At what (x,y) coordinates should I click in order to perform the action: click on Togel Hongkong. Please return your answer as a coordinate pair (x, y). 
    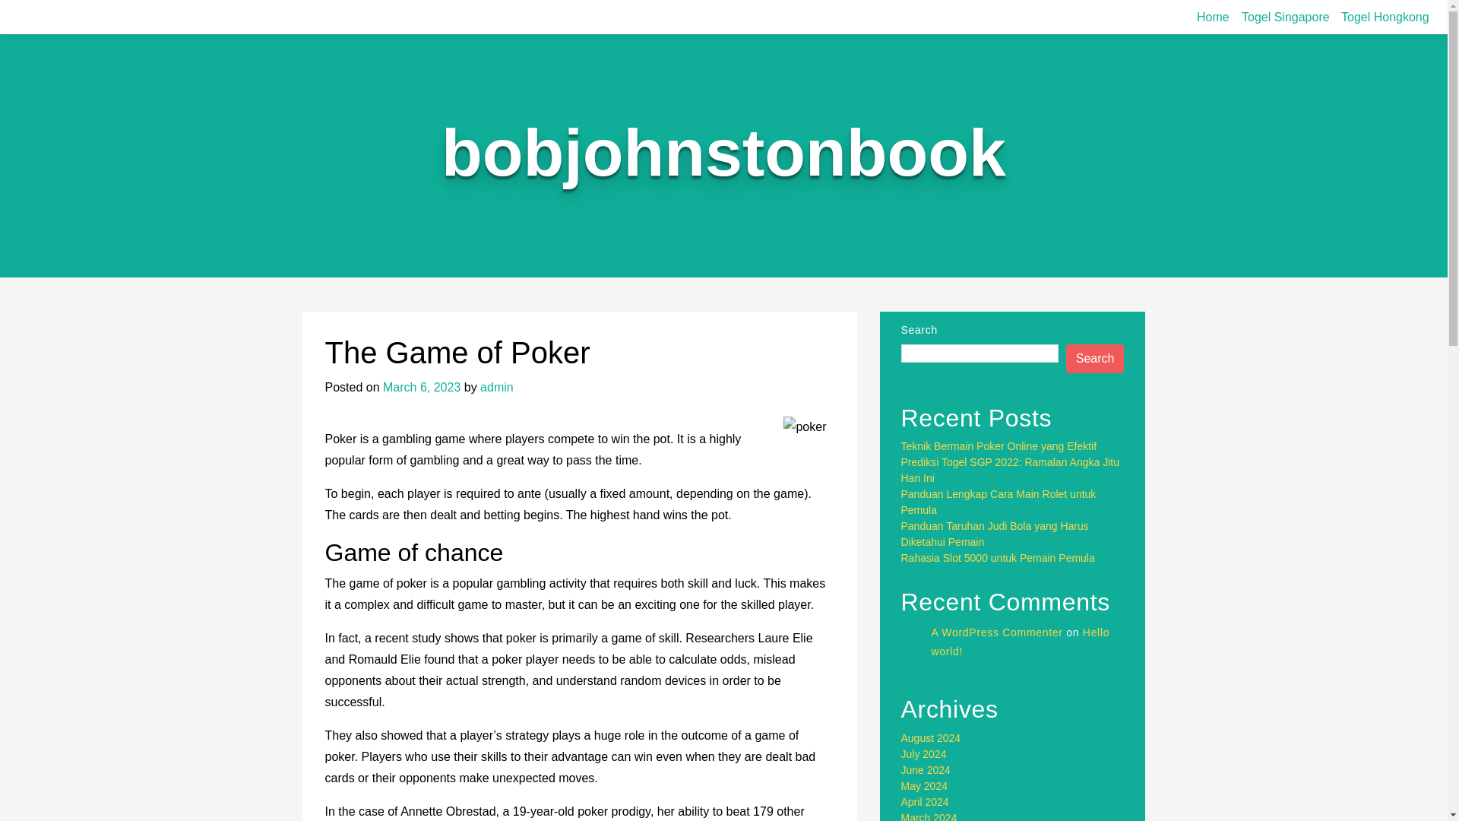
    Looking at the image, I should click on (1385, 17).